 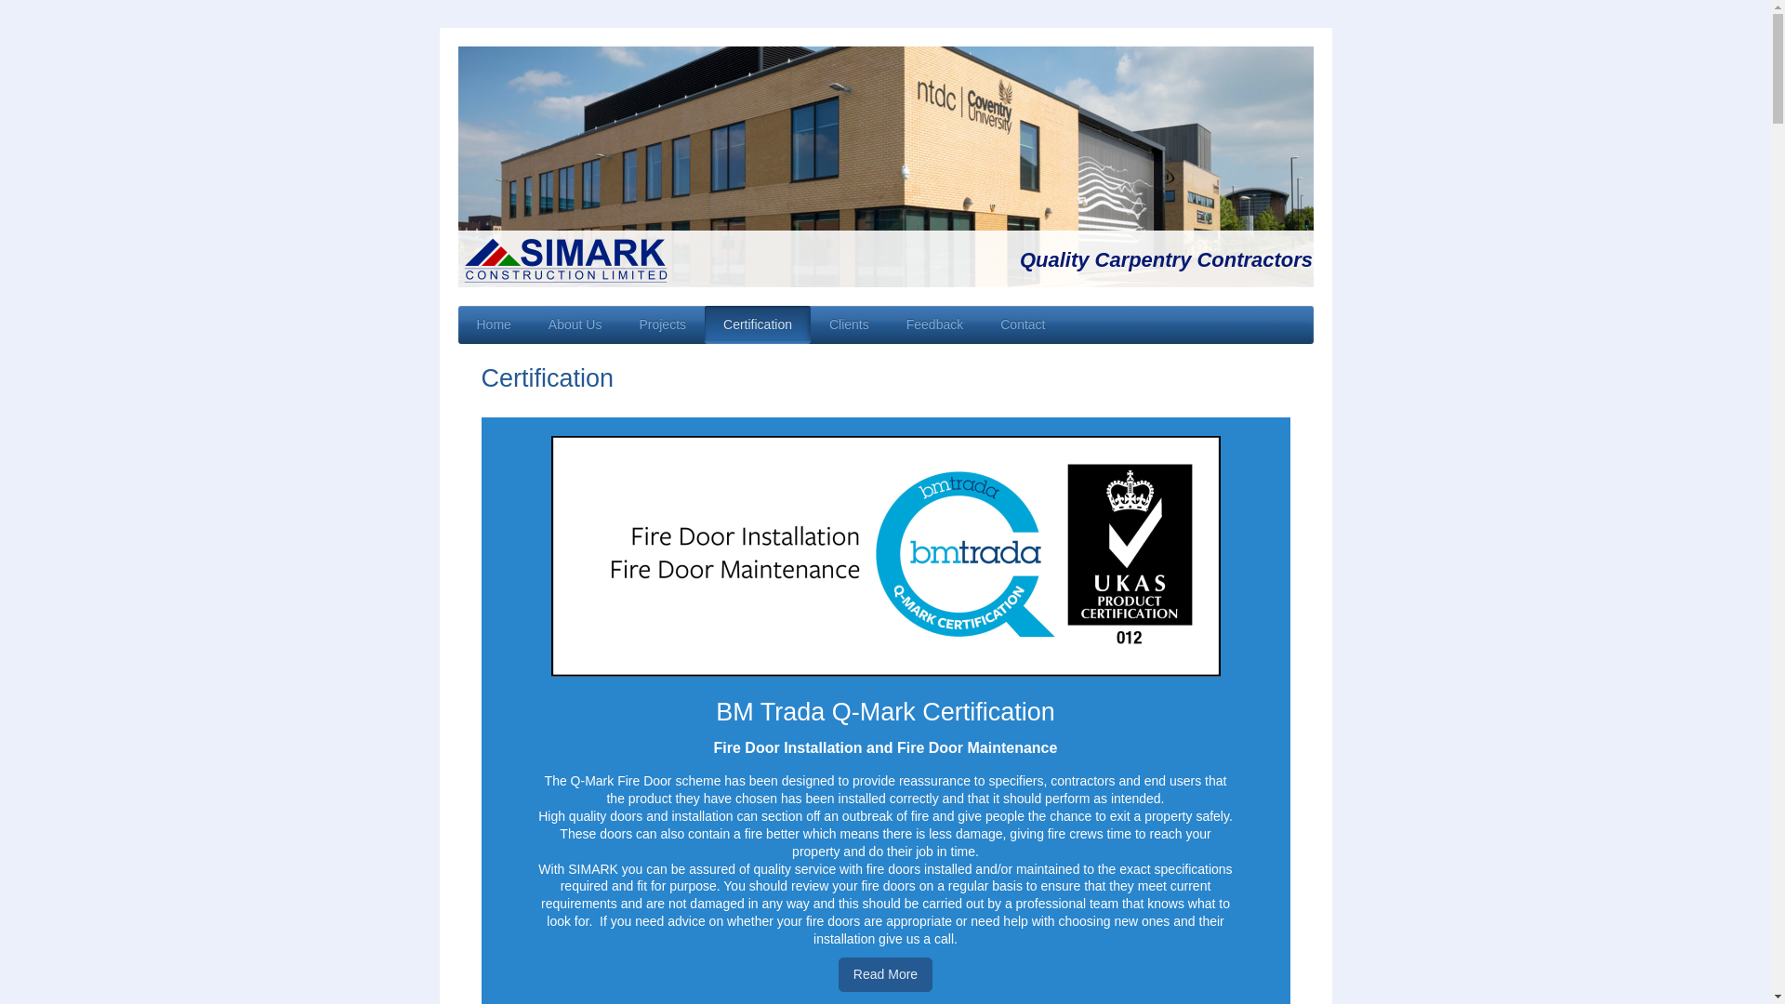 I want to click on Certification, so click(x=757, y=325).